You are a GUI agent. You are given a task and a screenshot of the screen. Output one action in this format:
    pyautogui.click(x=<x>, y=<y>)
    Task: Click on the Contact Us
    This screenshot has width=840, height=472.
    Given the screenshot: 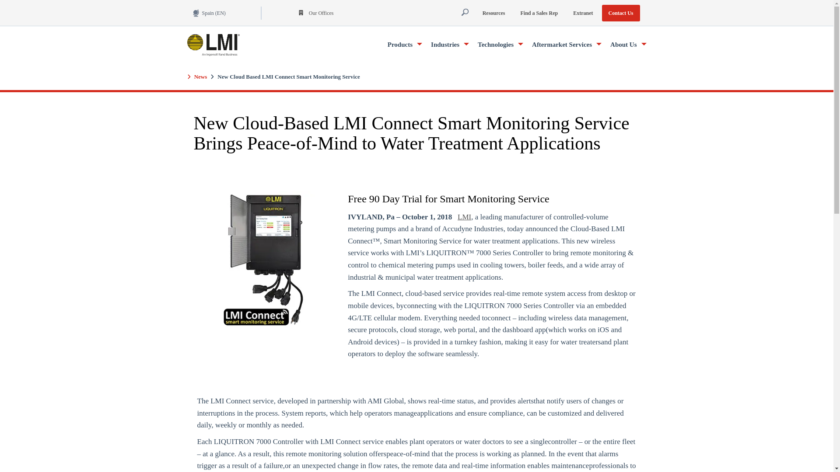 What is the action you would take?
    pyautogui.click(x=621, y=12)
    